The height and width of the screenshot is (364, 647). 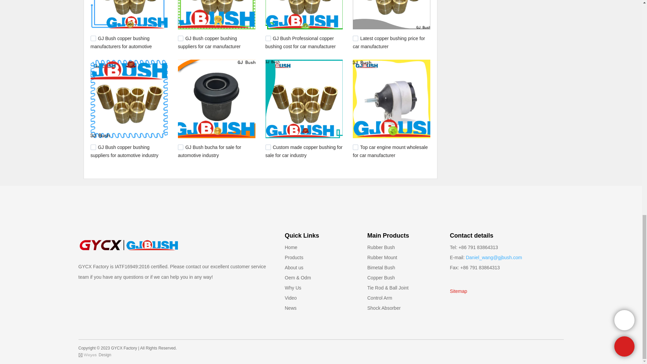 I want to click on 903, so click(x=181, y=147).